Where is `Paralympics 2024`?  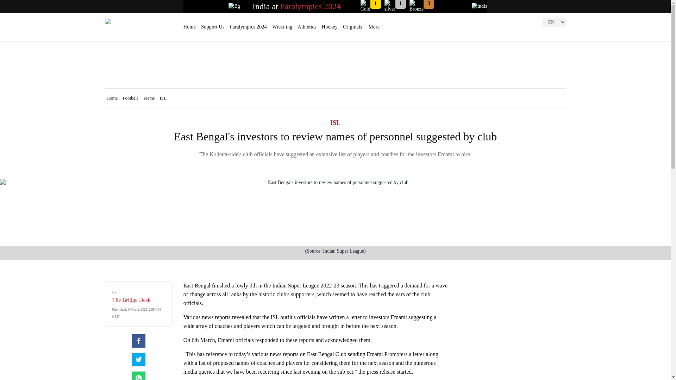
Paralympics 2024 is located at coordinates (248, 29).